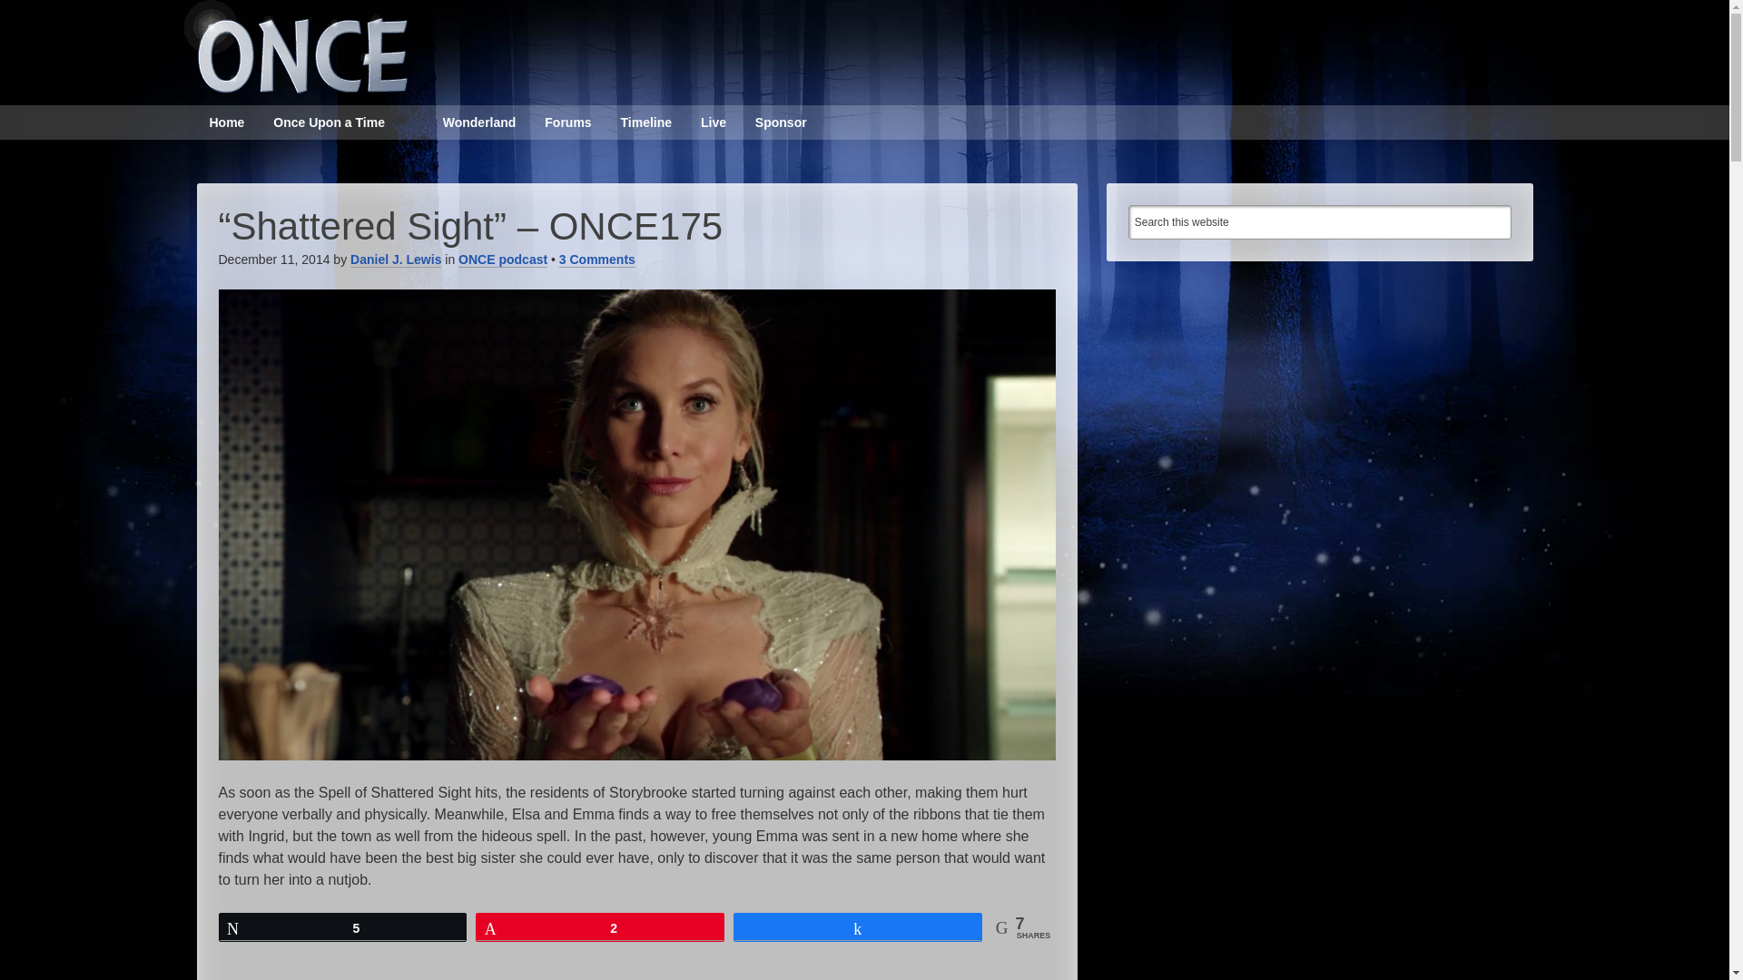  What do you see at coordinates (646, 122) in the screenshot?
I see `Timeline` at bounding box center [646, 122].